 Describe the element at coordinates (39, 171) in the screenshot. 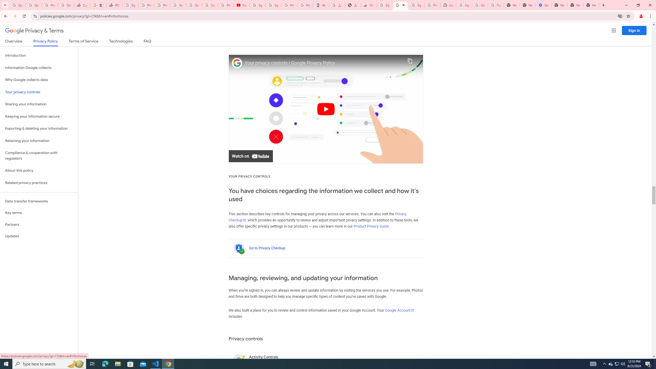

I see `About this policy` at that location.